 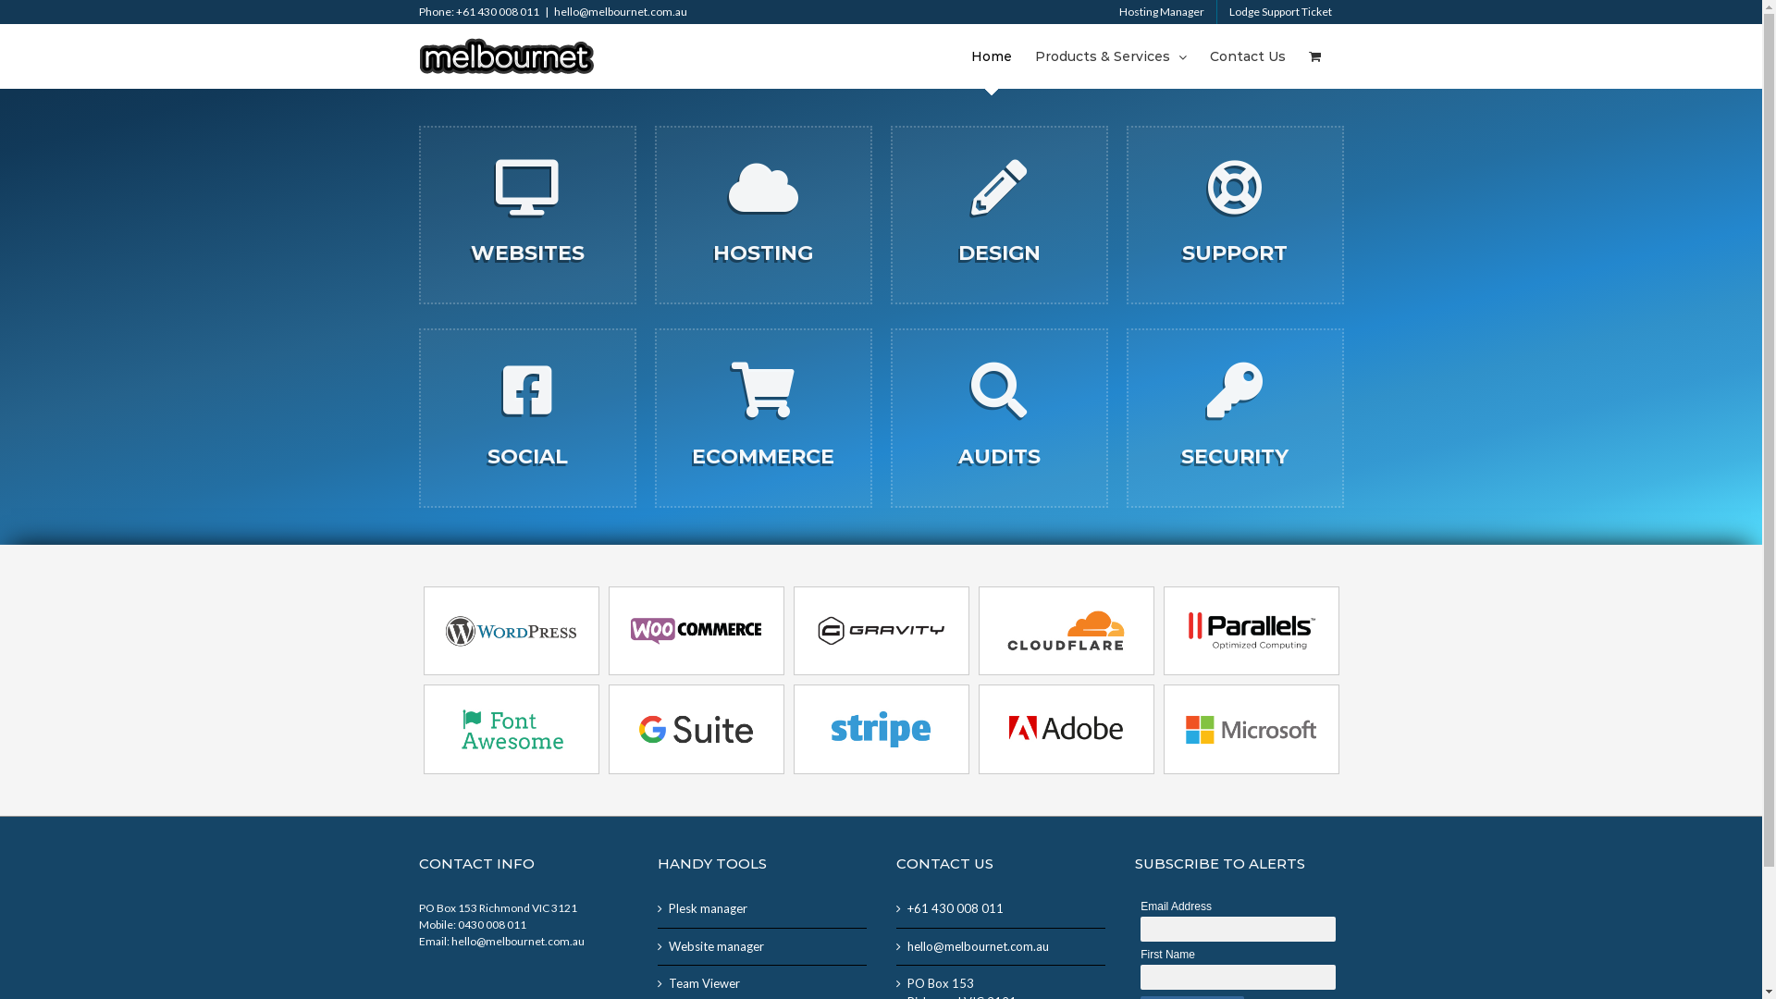 I want to click on cloudflare, so click(x=1067, y=631).